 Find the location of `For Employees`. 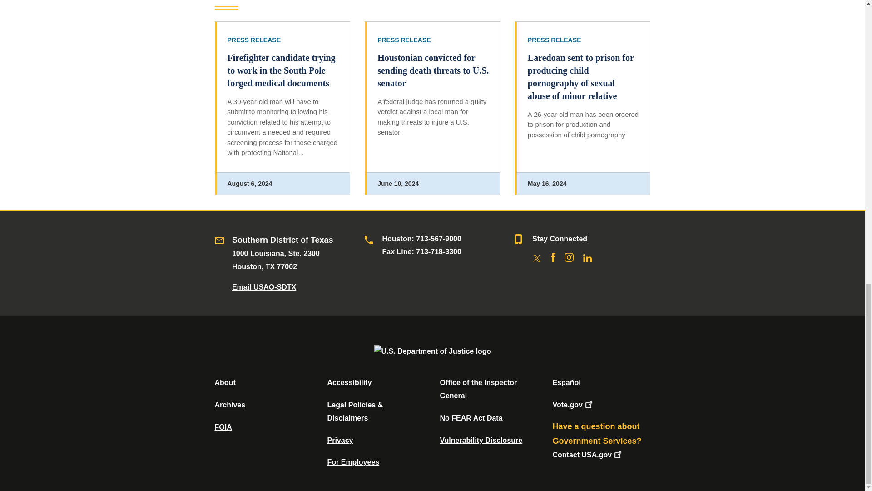

For Employees is located at coordinates (353, 462).